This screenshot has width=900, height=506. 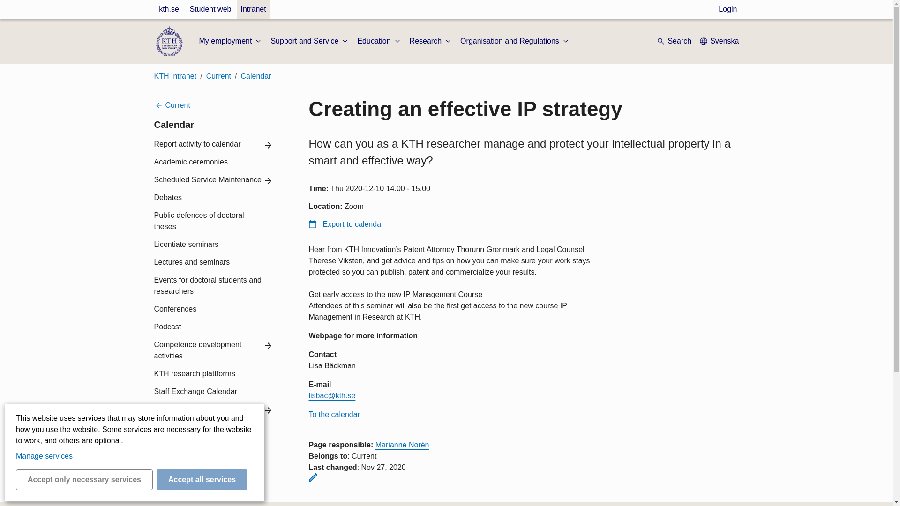 What do you see at coordinates (44, 456) in the screenshot?
I see `Manage services` at bounding box center [44, 456].